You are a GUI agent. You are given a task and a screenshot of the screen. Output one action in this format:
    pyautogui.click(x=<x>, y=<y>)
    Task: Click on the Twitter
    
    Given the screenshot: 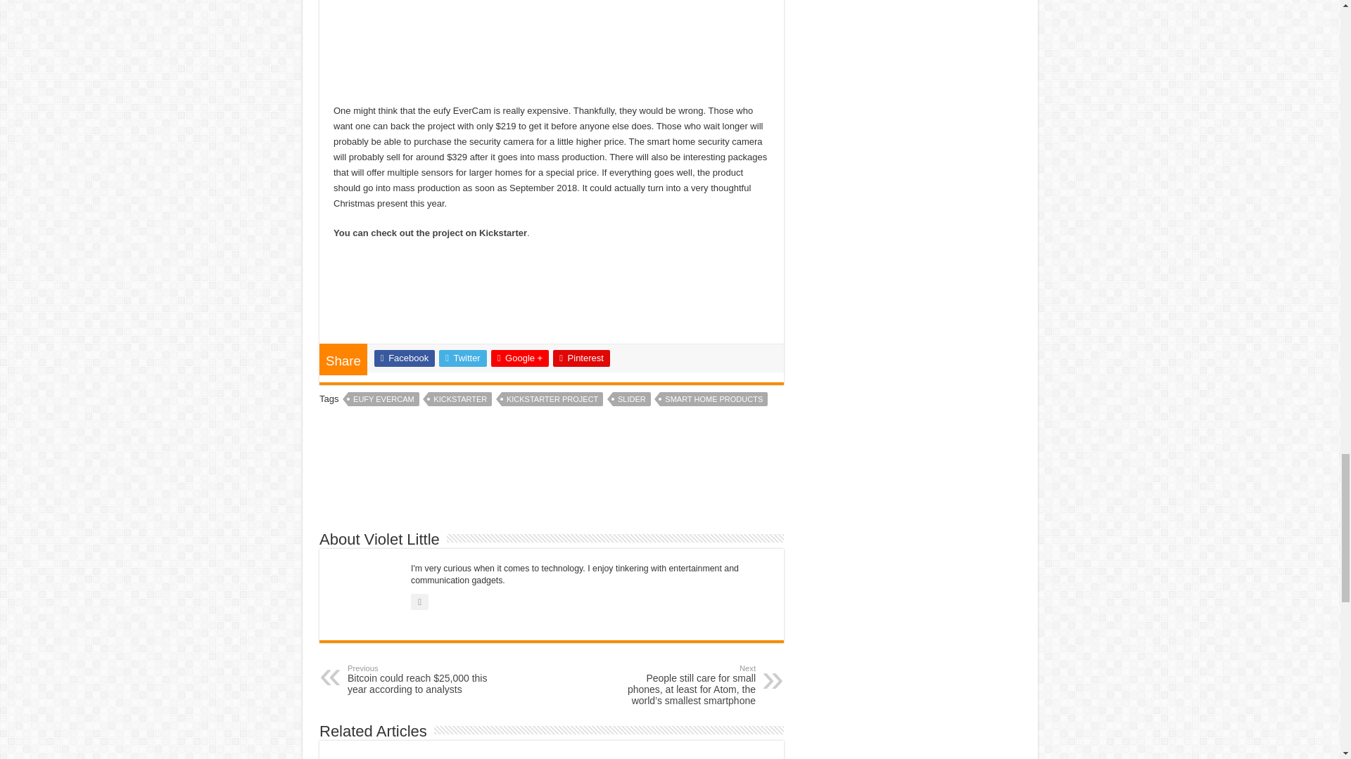 What is the action you would take?
    pyautogui.click(x=463, y=358)
    